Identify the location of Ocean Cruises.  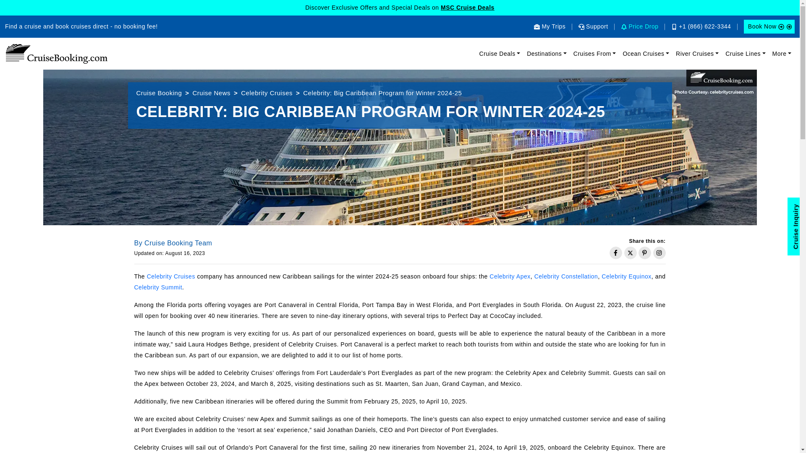
(646, 54).